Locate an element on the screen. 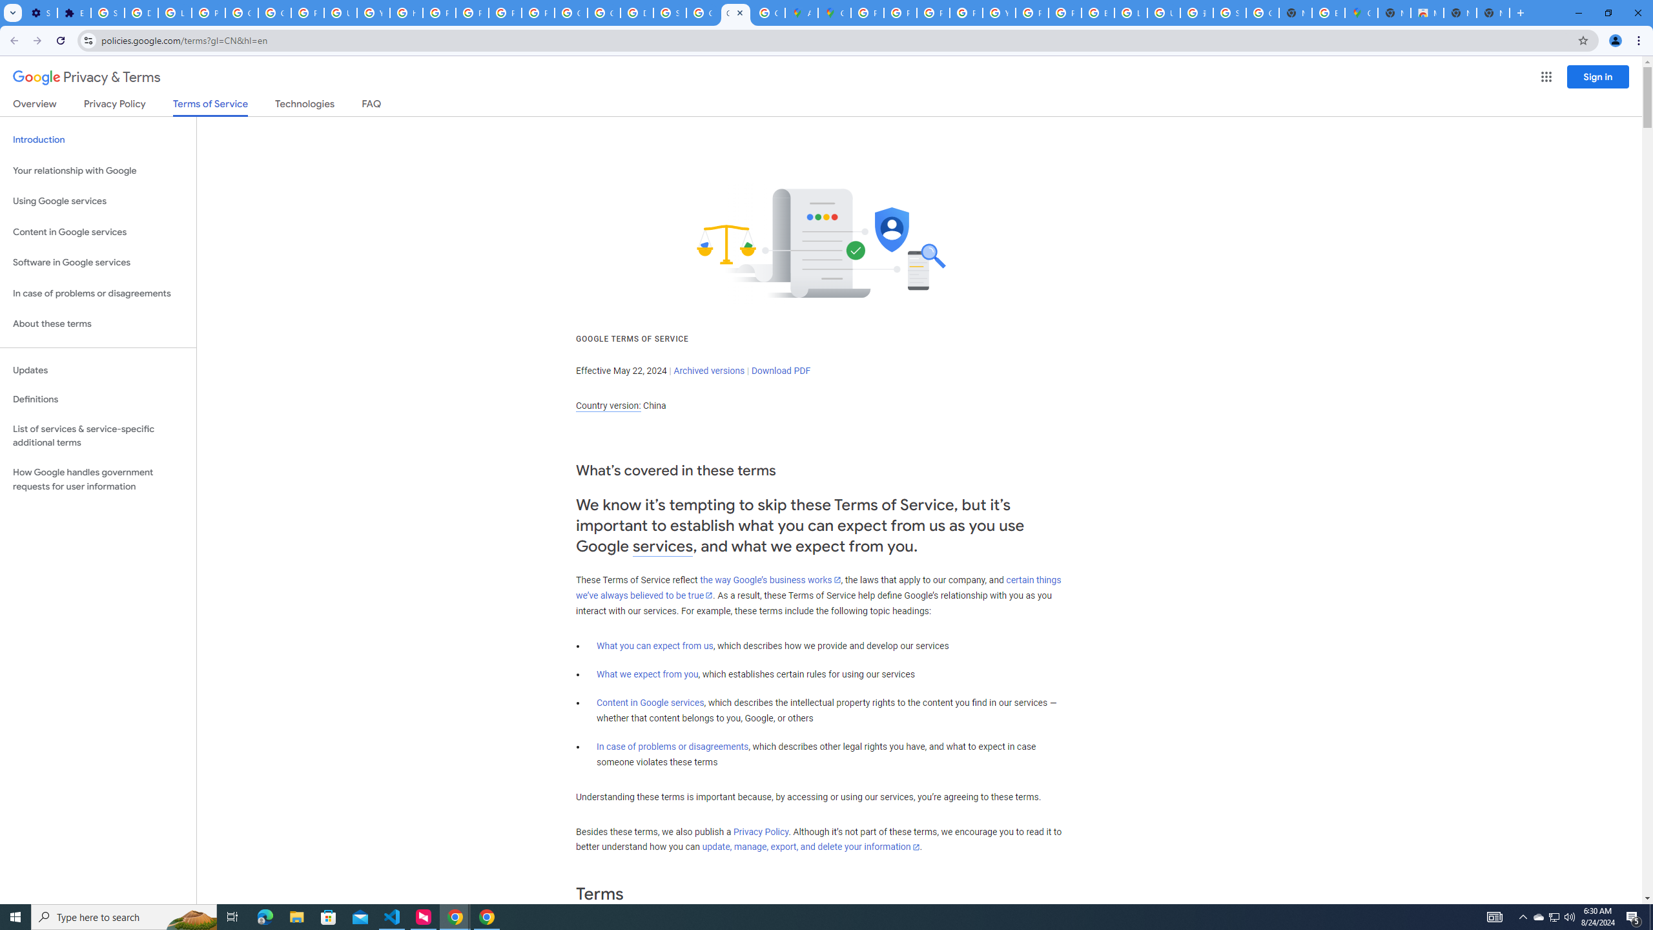  Privacy Help Center - Policies Help is located at coordinates (932, 13).